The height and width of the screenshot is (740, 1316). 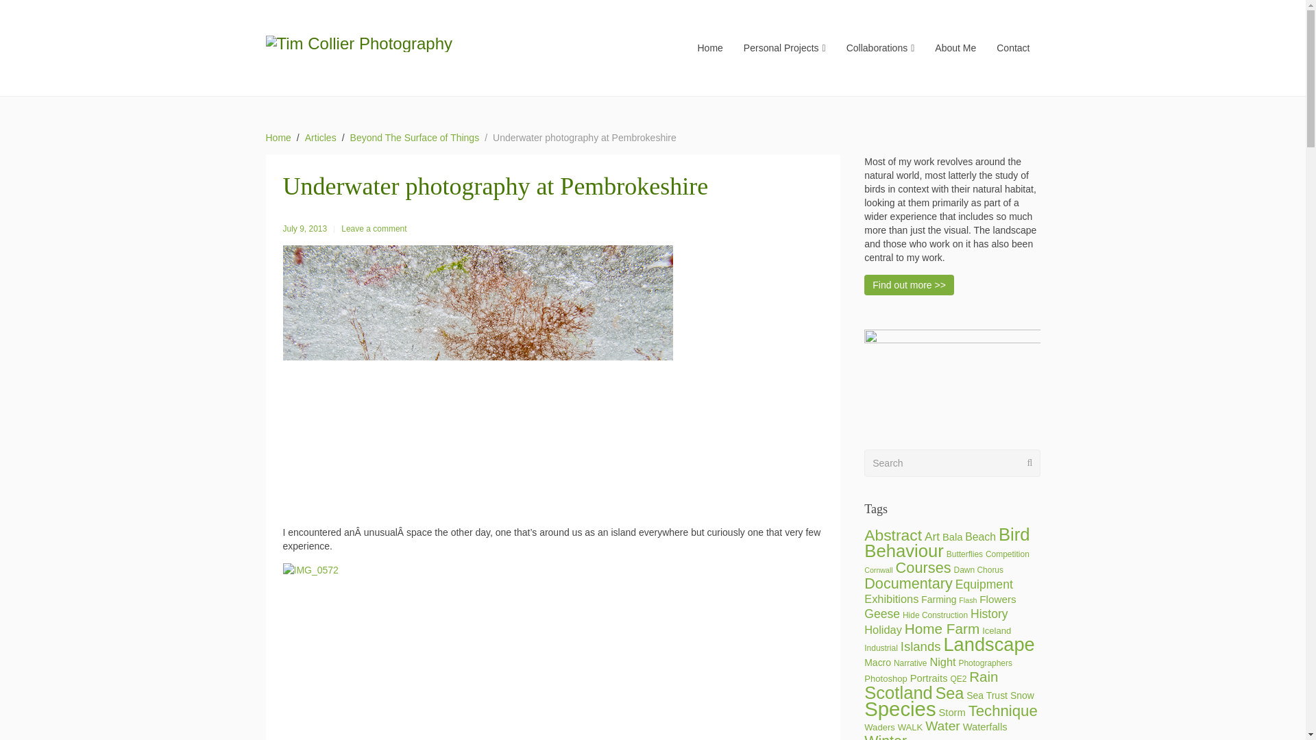 What do you see at coordinates (710, 47) in the screenshot?
I see `Home` at bounding box center [710, 47].